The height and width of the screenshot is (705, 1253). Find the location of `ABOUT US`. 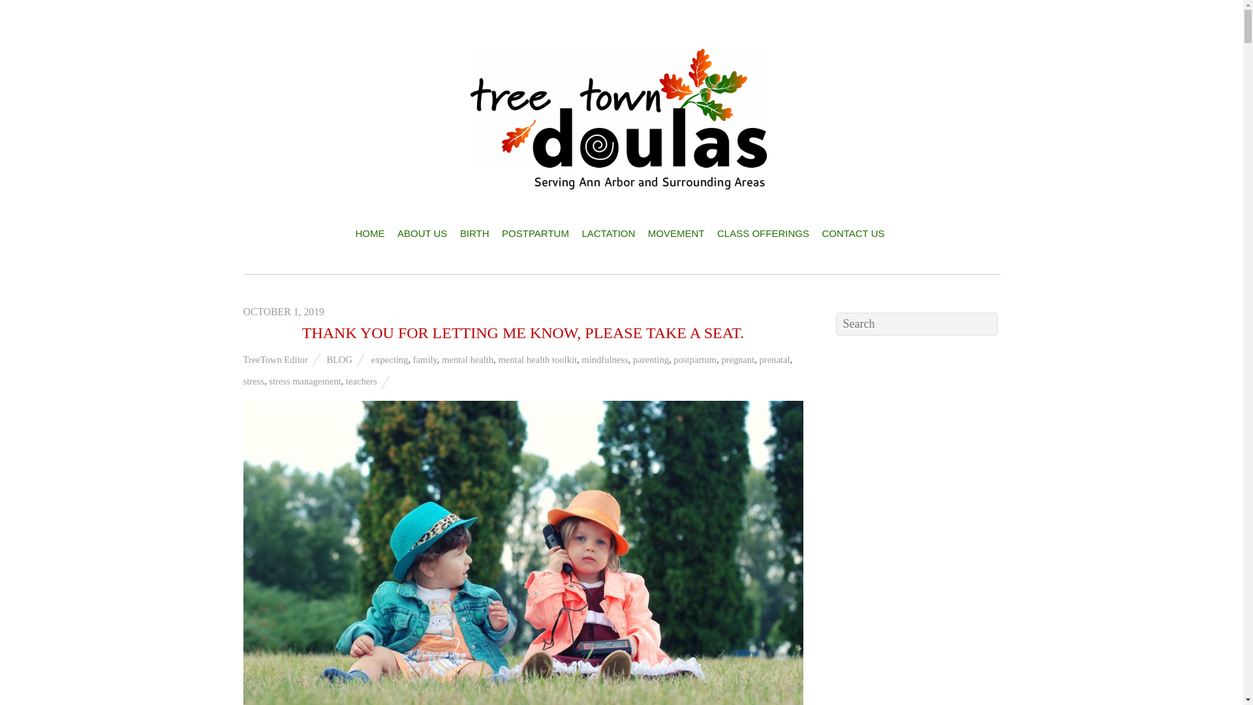

ABOUT US is located at coordinates (422, 233).